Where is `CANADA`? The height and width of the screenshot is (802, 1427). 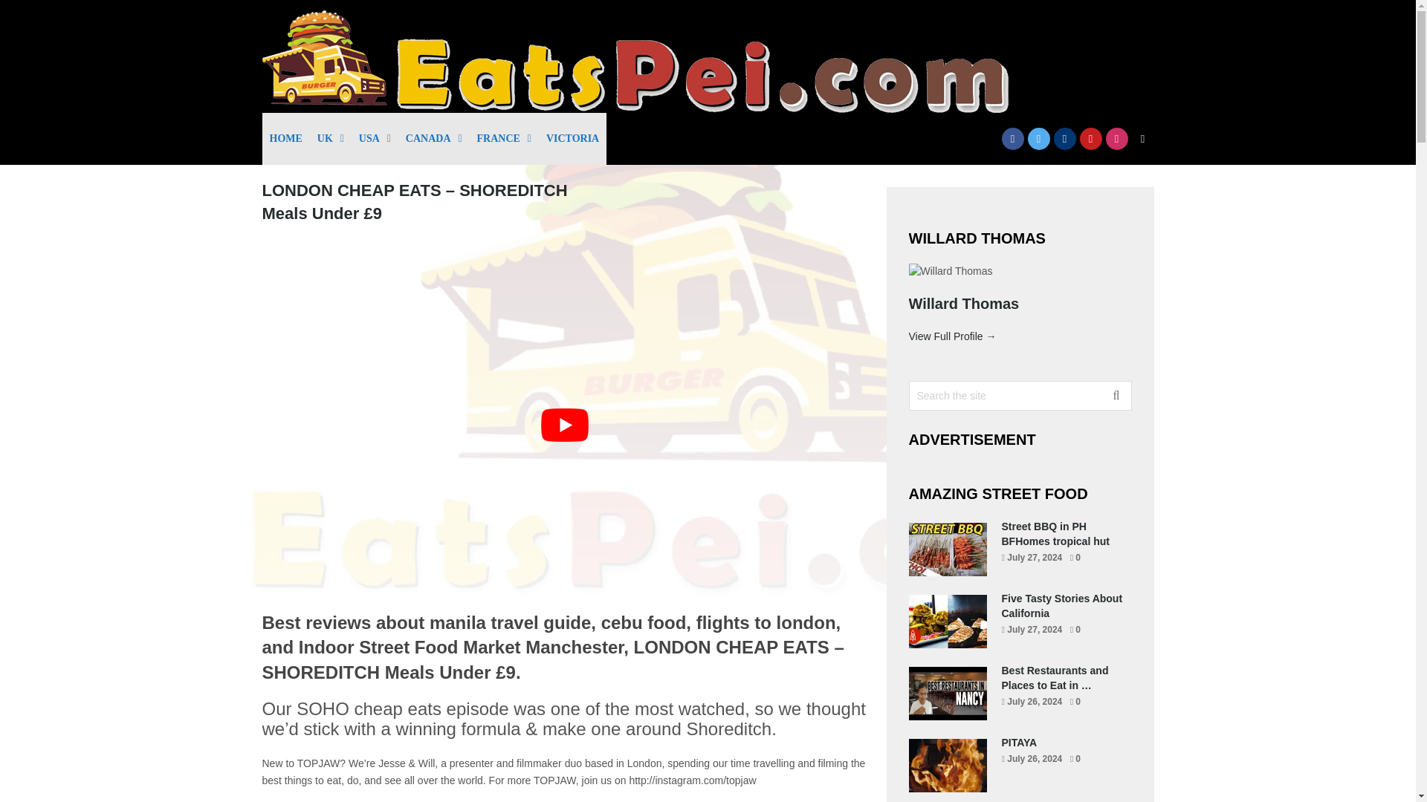 CANADA is located at coordinates (433, 139).